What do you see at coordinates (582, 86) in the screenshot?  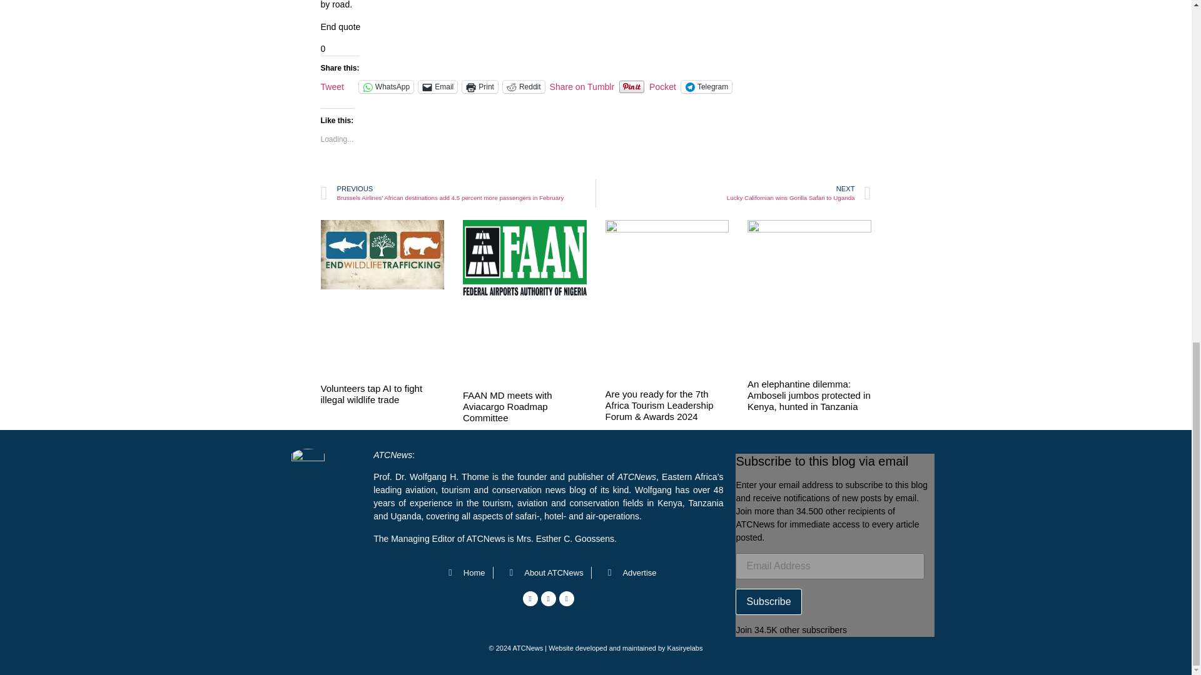 I see `Share on Tumblr` at bounding box center [582, 86].